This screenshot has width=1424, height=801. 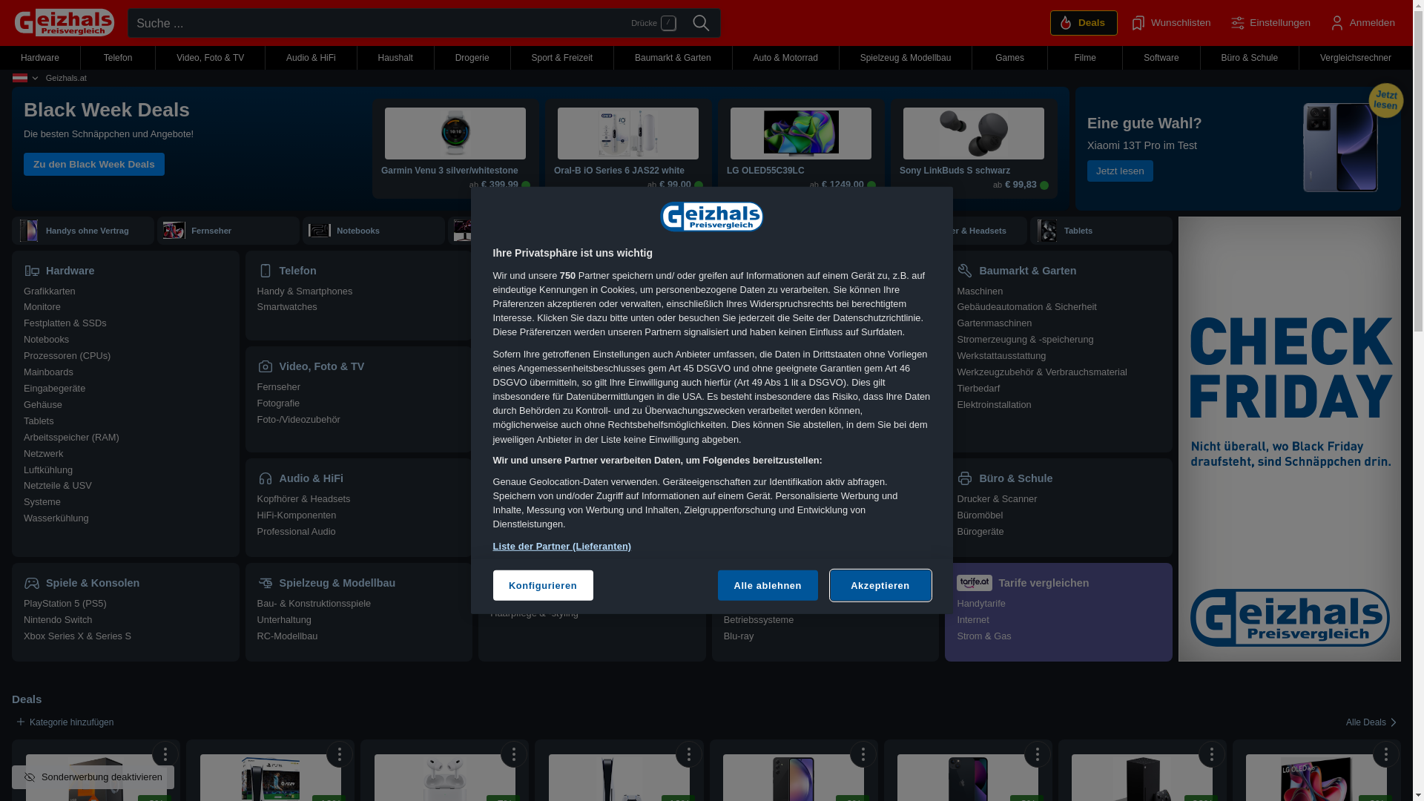 I want to click on Nintendo Switch, so click(x=58, y=620).